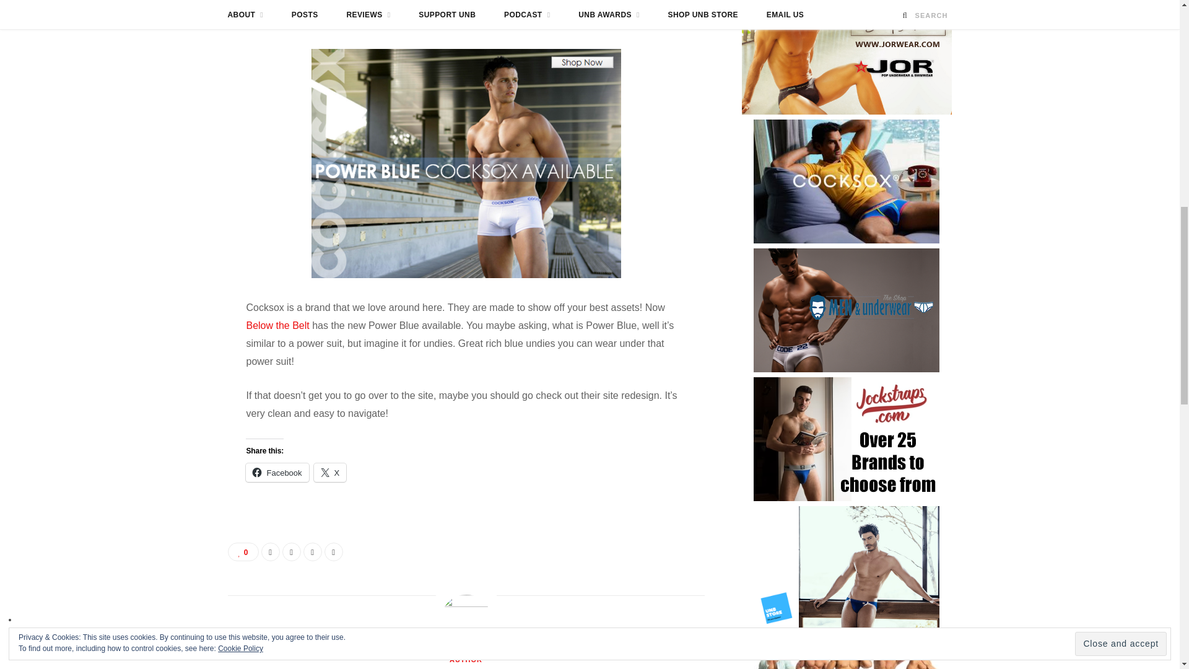 Image resolution: width=1189 pixels, height=669 pixels. Describe the element at coordinates (312, 551) in the screenshot. I see `Pinterest` at that location.